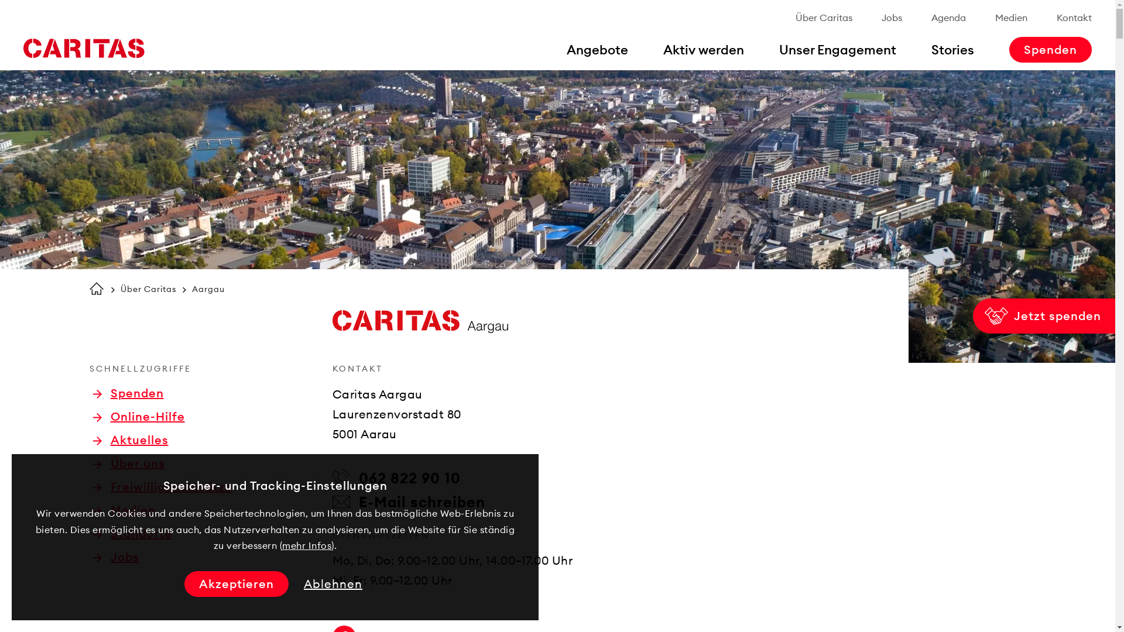 The width and height of the screenshot is (1124, 632). I want to click on mehr Infos, so click(307, 545).